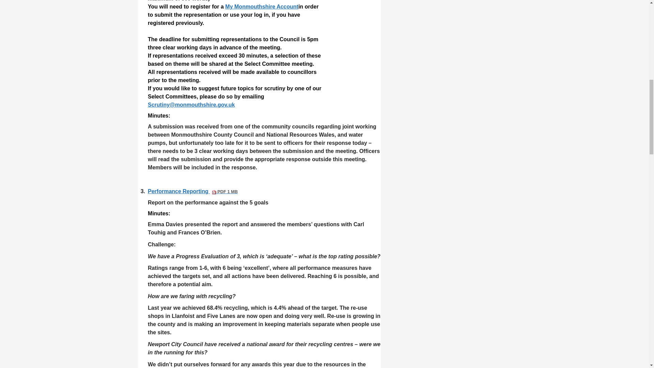 This screenshot has width=654, height=368. I want to click on Performance Reporting PDF 1 MB, so click(193, 191).